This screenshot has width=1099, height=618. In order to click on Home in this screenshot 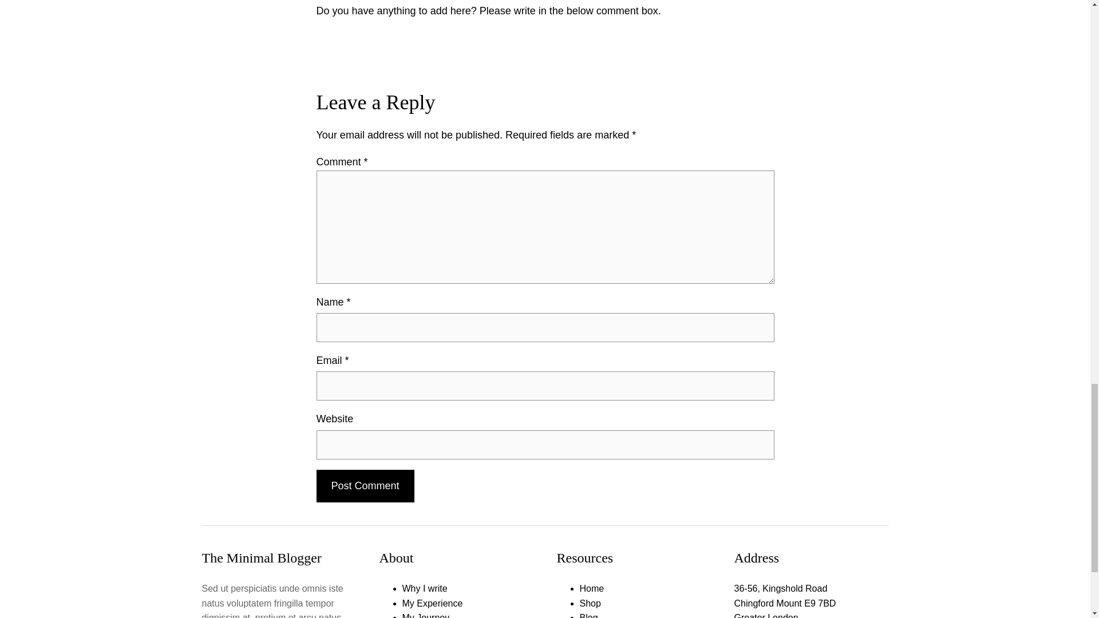, I will do `click(591, 588)`.